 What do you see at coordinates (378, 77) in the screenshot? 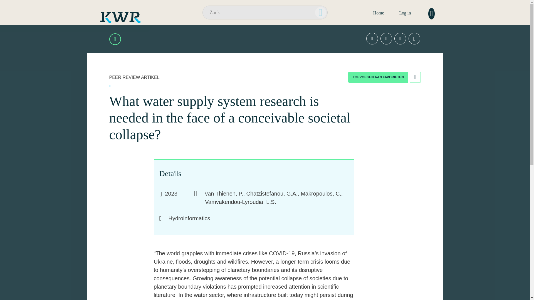
I see `TOEVOEGEN AAN FAVORIETEN` at bounding box center [378, 77].